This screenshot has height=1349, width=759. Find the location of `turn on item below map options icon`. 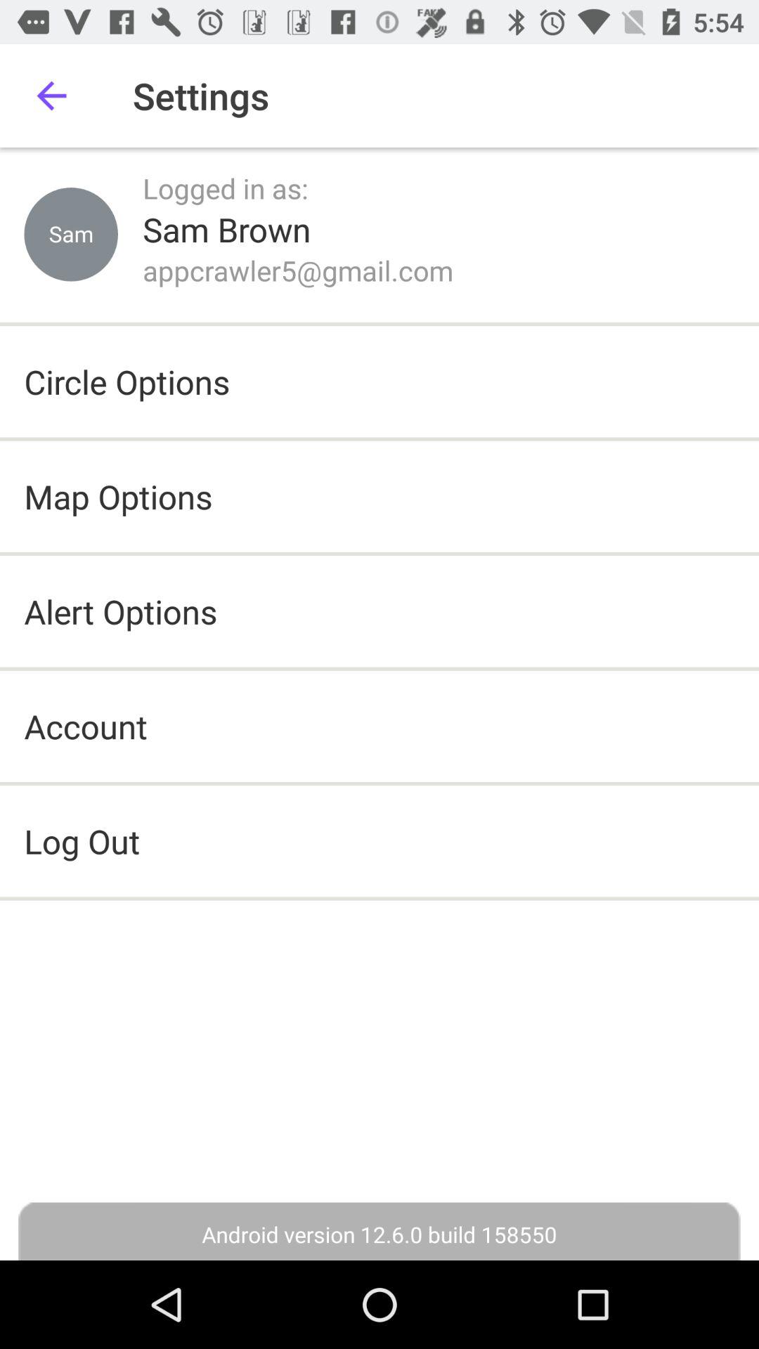

turn on item below map options icon is located at coordinates (121, 611).